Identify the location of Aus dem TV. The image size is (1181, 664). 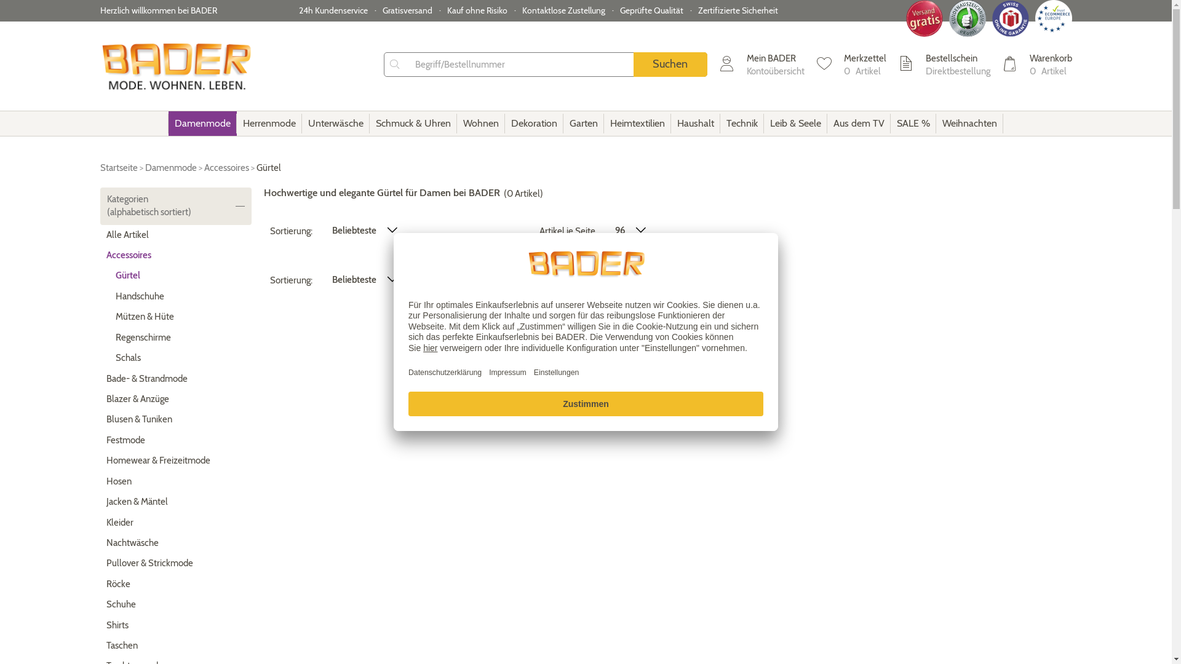
(859, 124).